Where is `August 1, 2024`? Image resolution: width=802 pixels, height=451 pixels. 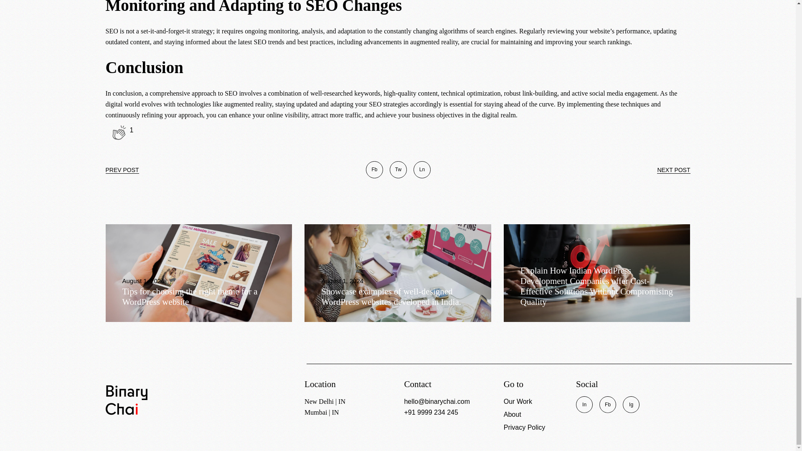
August 1, 2024 is located at coordinates (342, 281).